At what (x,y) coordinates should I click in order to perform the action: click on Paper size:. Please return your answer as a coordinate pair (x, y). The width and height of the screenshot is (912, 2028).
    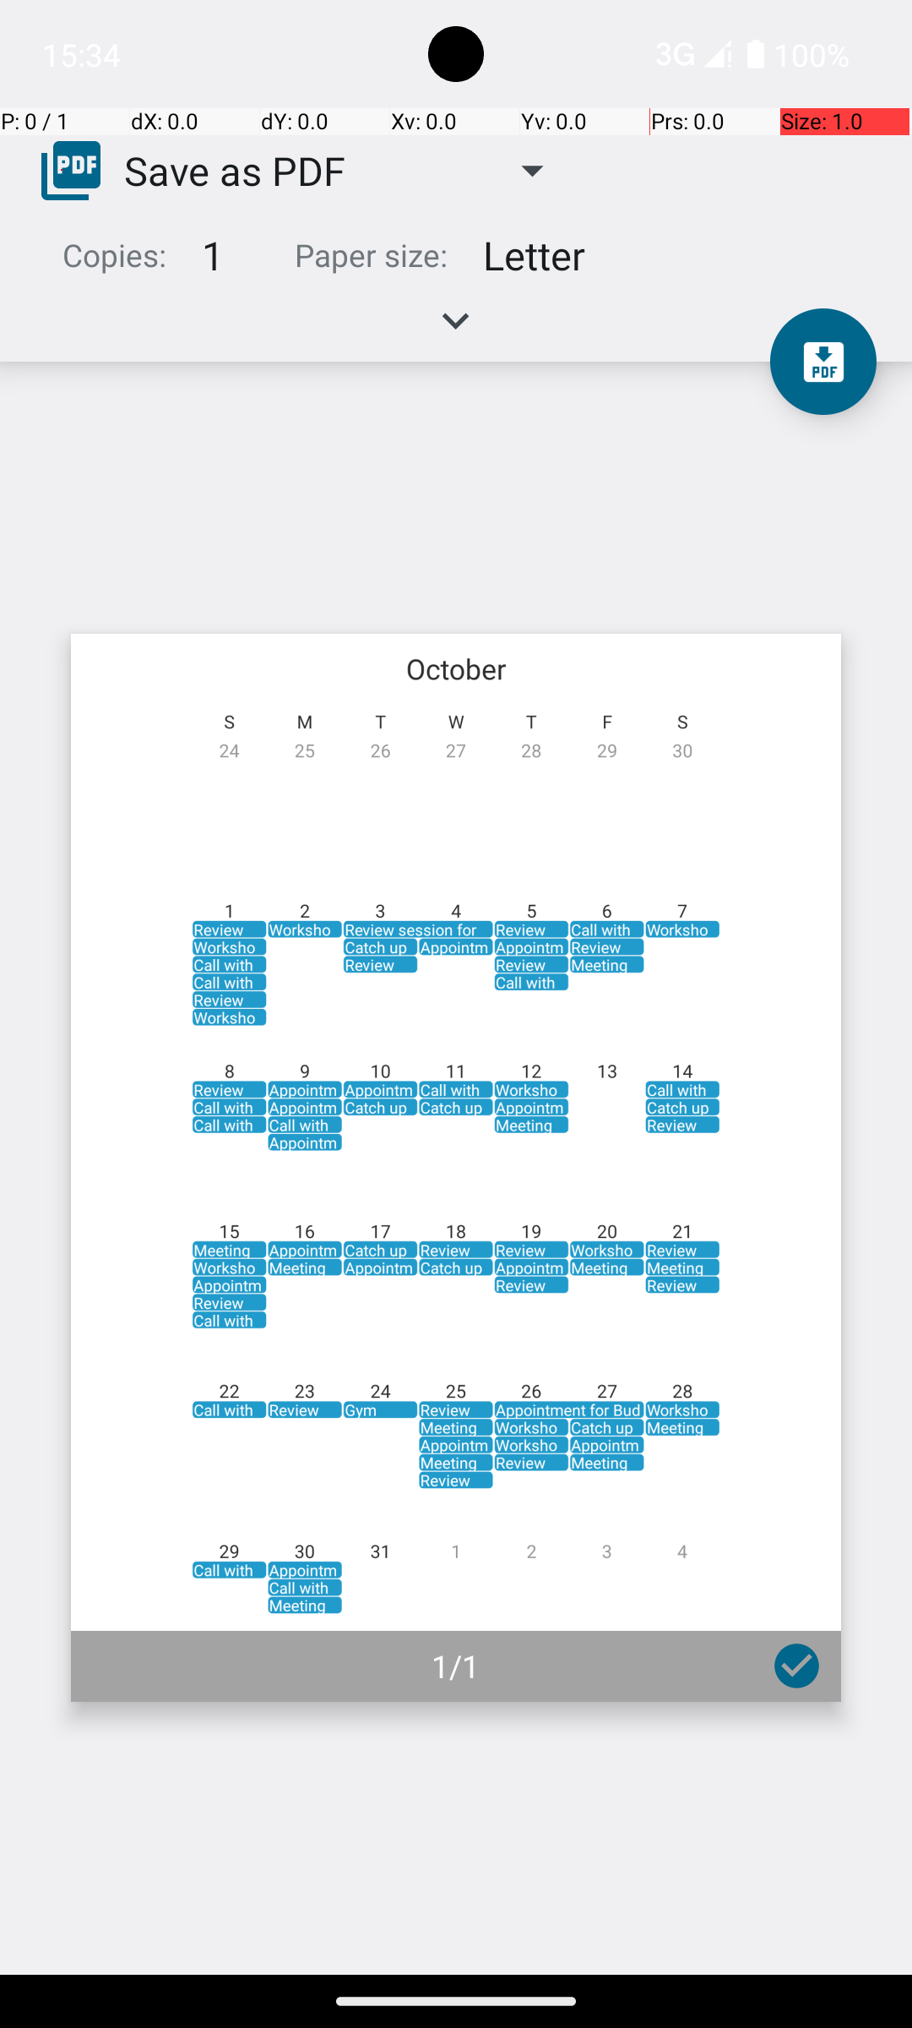
    Looking at the image, I should click on (372, 255).